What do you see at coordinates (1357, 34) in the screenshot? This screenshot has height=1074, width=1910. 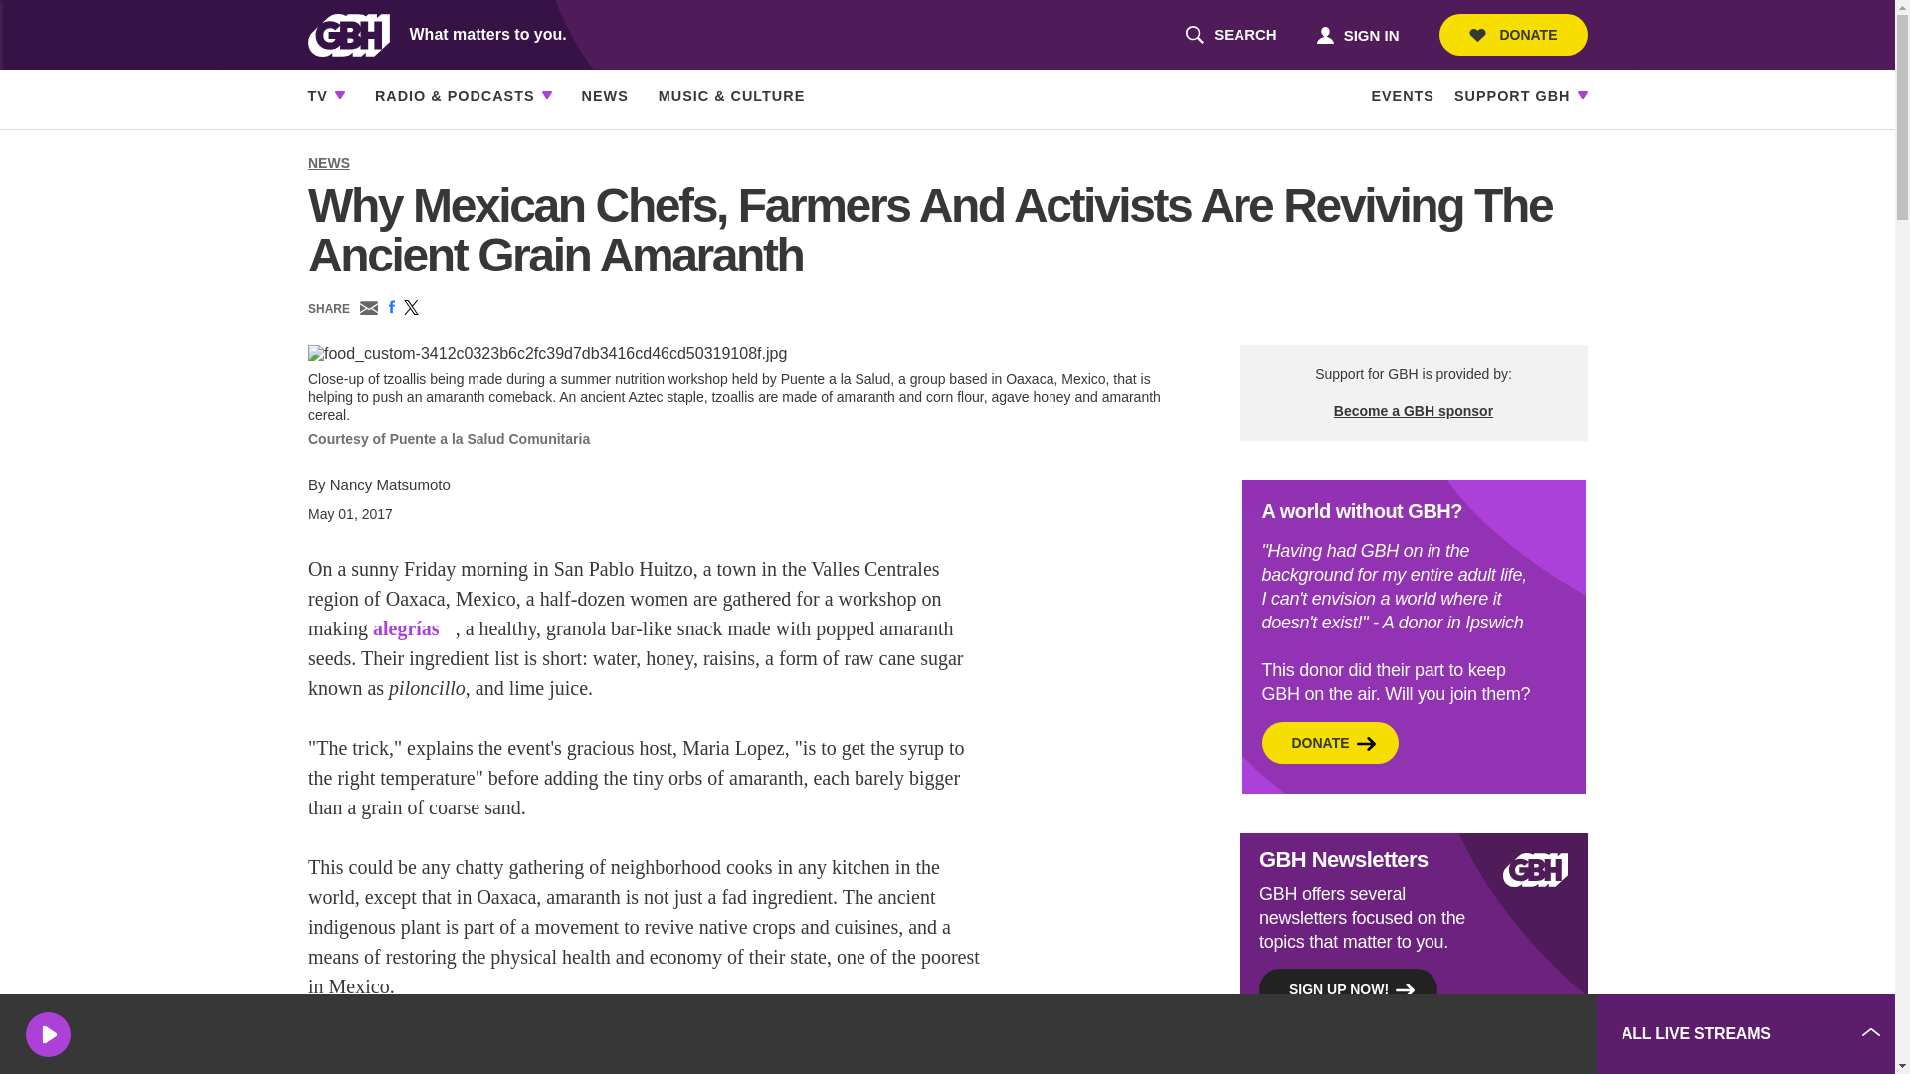 I see `SIGN IN` at bounding box center [1357, 34].